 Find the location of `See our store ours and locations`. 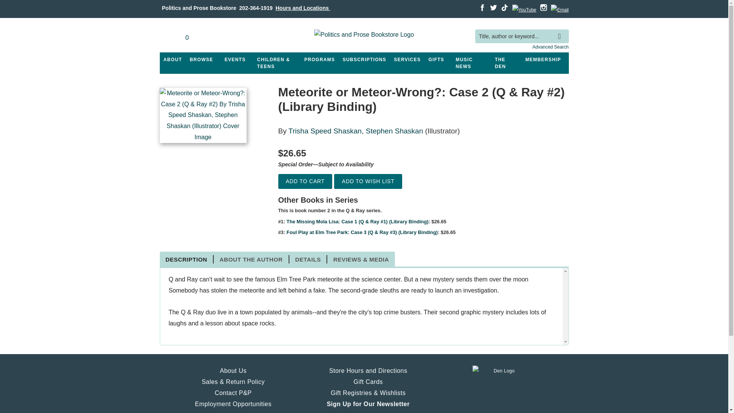

See our store ours and locations is located at coordinates (303, 8).